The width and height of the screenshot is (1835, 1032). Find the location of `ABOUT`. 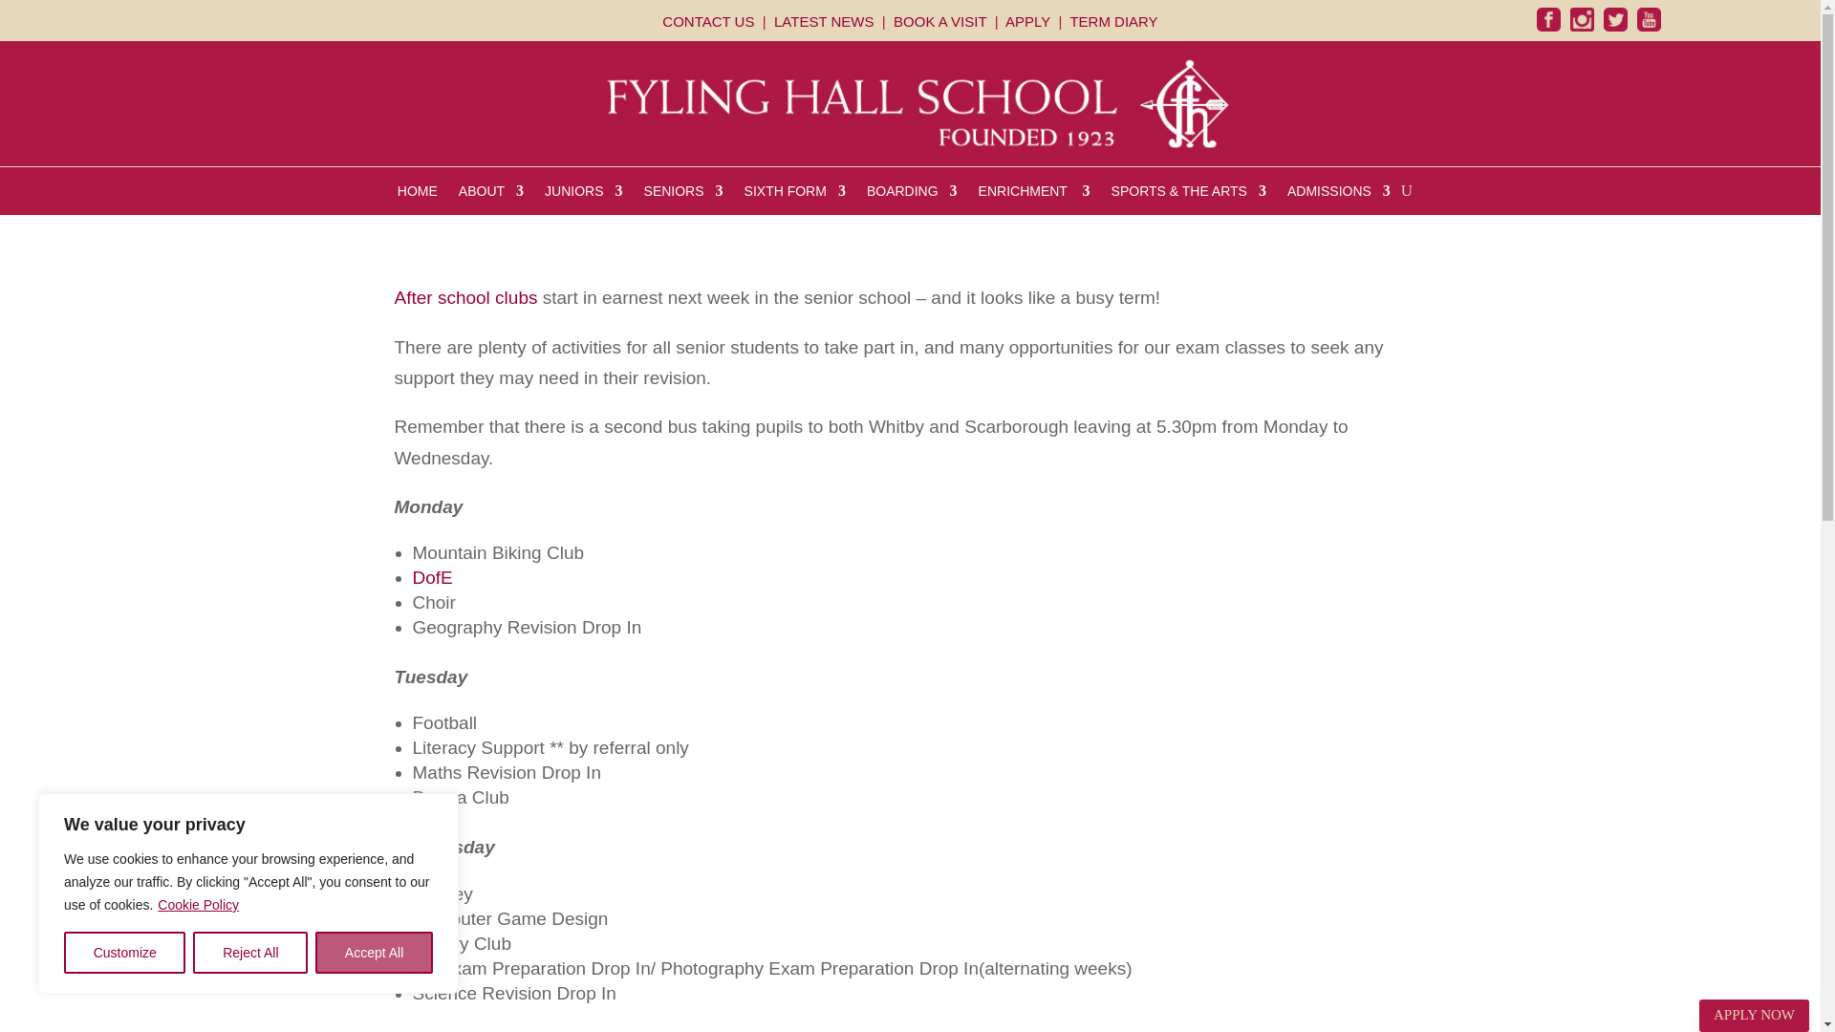

ABOUT is located at coordinates (491, 195).